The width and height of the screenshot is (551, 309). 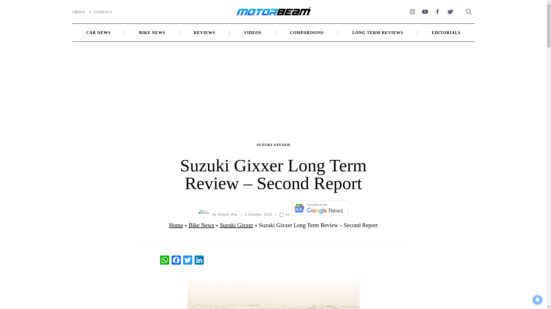 I want to click on CAR NEWS, so click(x=98, y=32).